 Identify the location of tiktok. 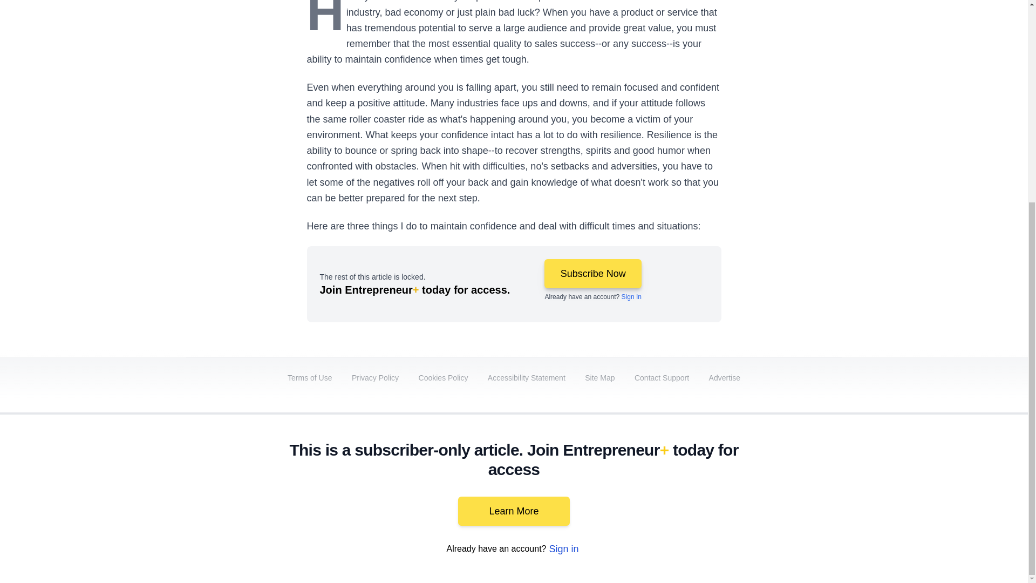
(768, 492).